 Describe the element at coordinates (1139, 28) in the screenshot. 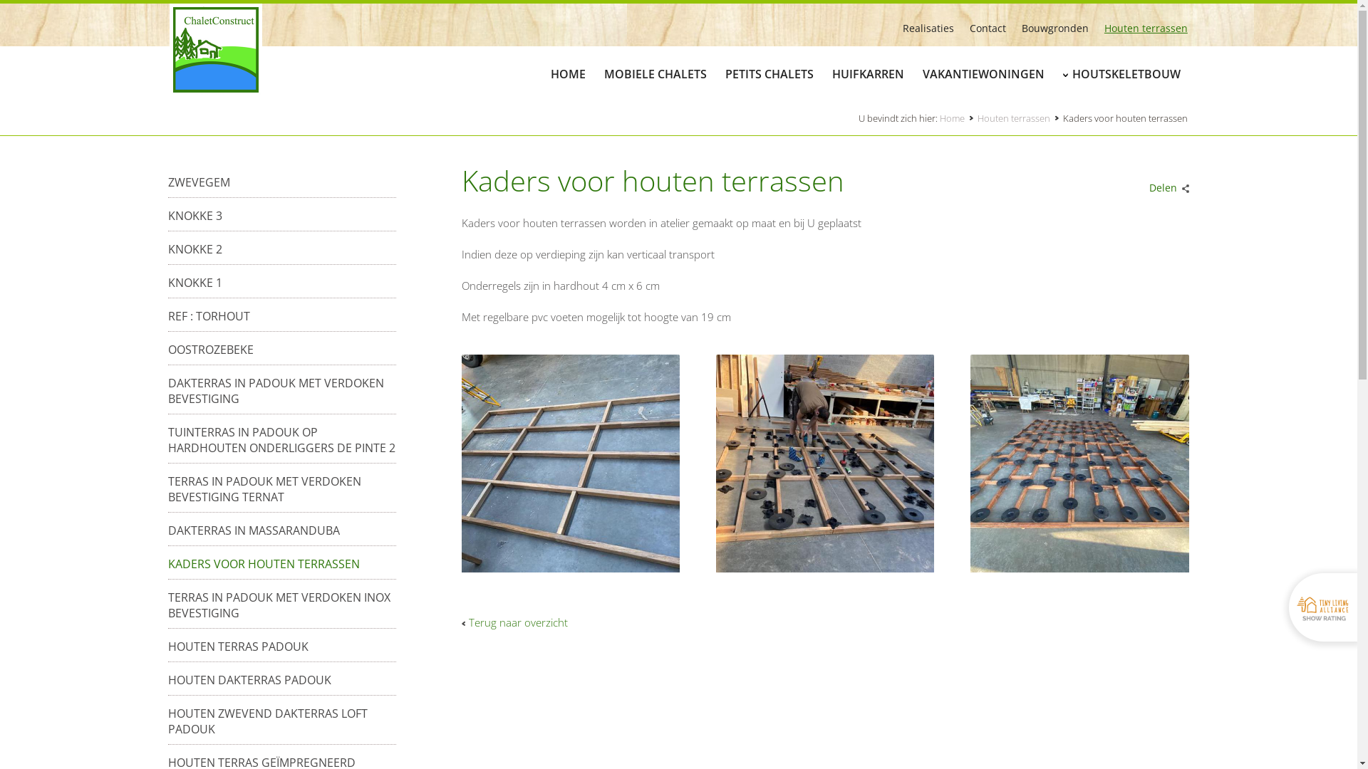

I see `Houten terrassen` at that location.